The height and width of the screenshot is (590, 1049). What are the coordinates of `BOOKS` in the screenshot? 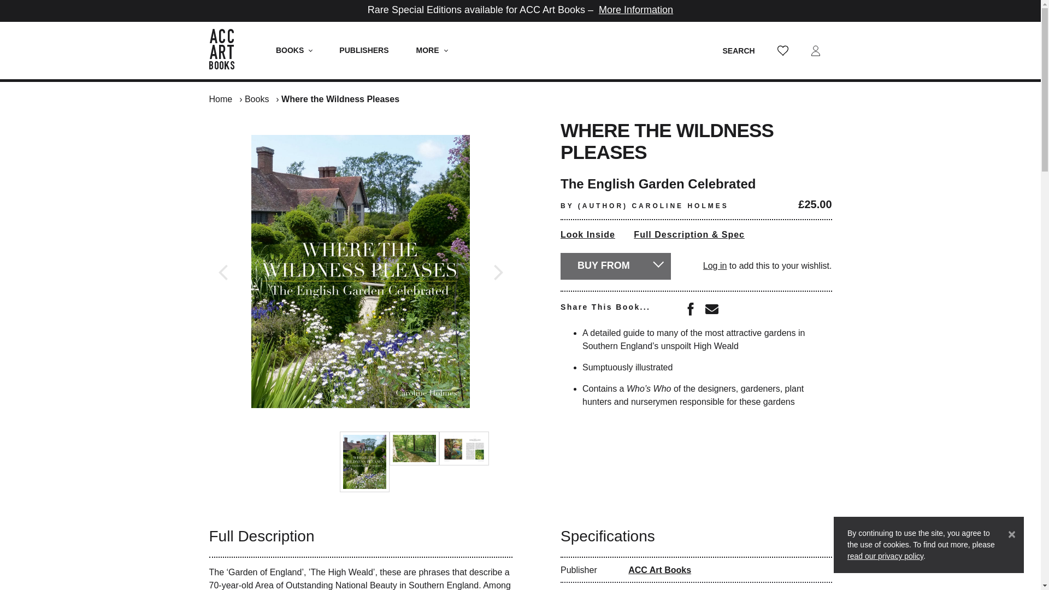 It's located at (294, 50).